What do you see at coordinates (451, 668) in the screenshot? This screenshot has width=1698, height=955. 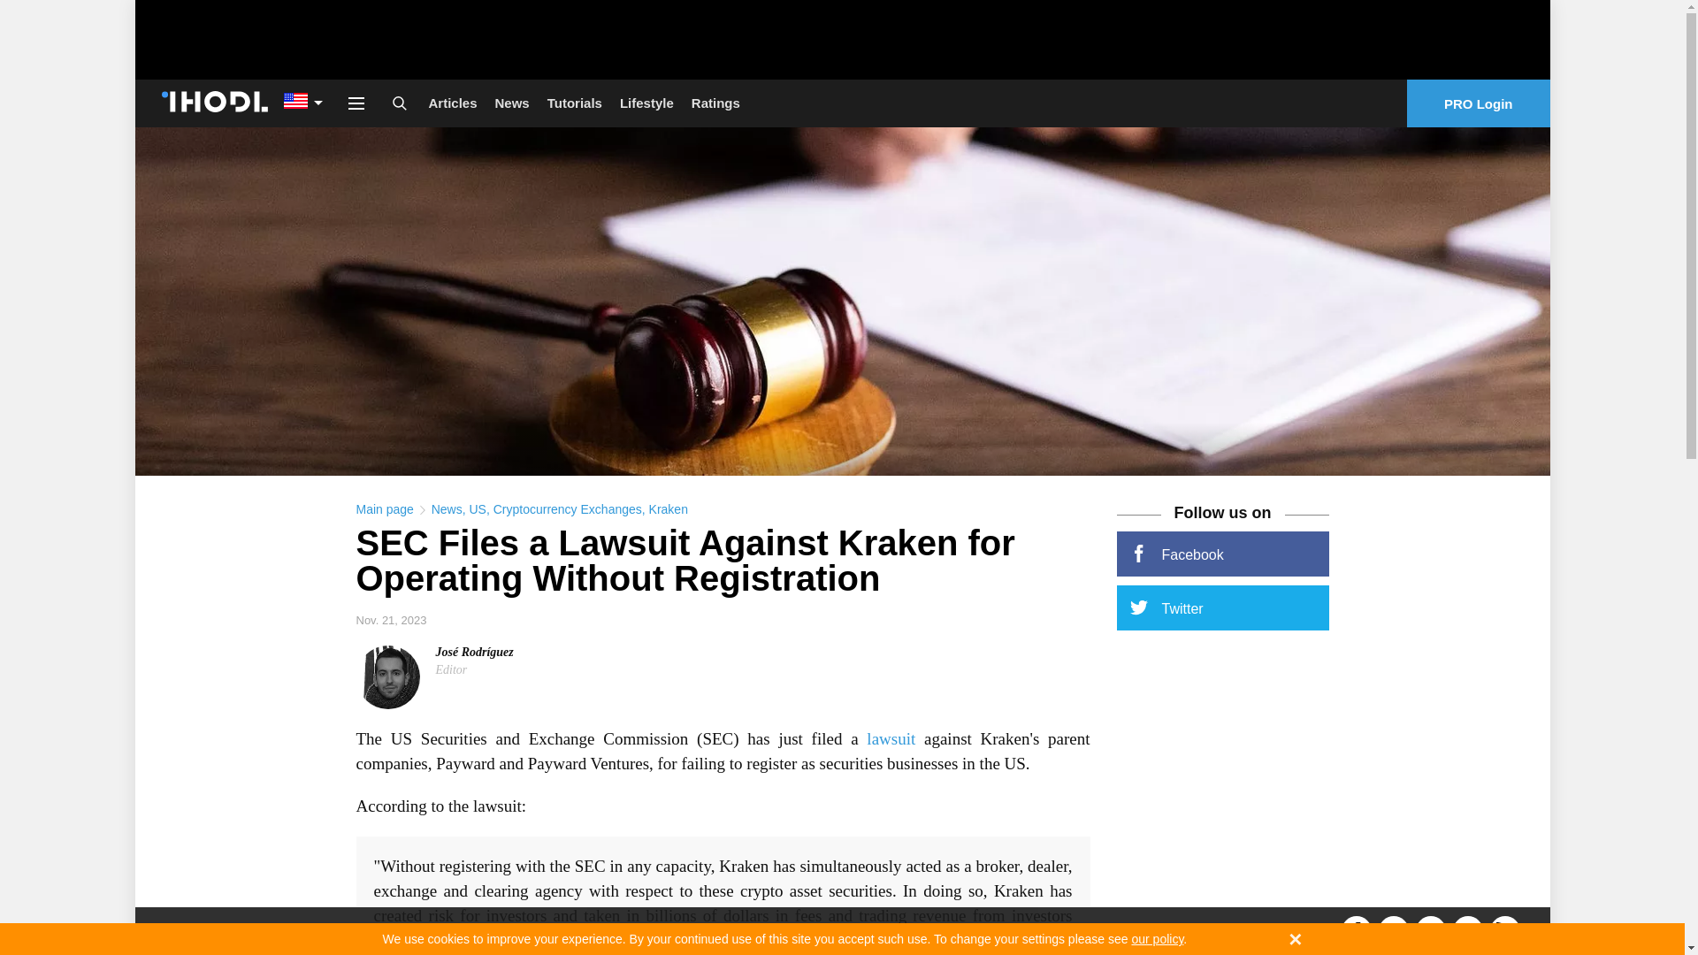 I see `Editor` at bounding box center [451, 668].